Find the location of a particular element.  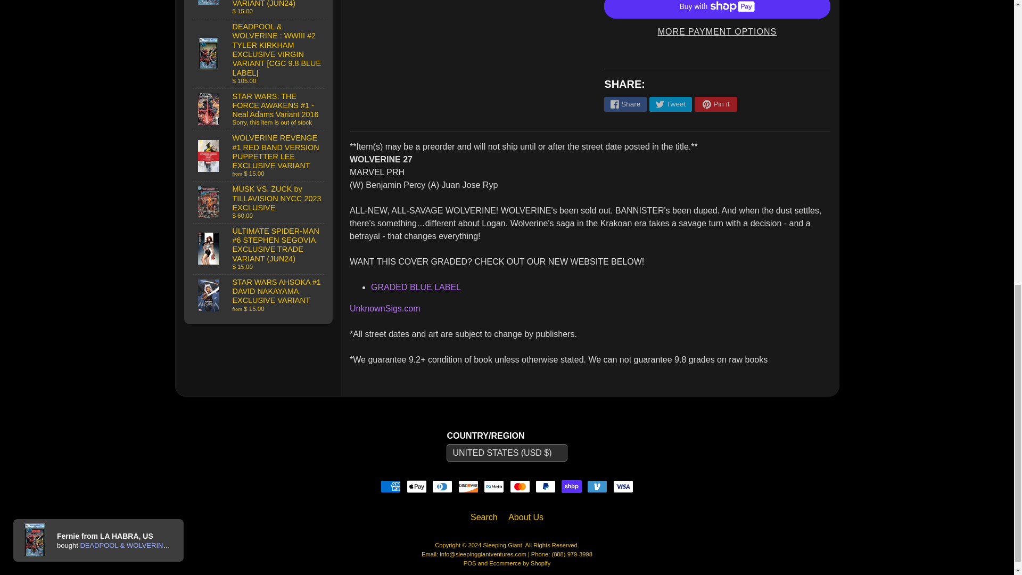

Shop Pay is located at coordinates (571, 486).